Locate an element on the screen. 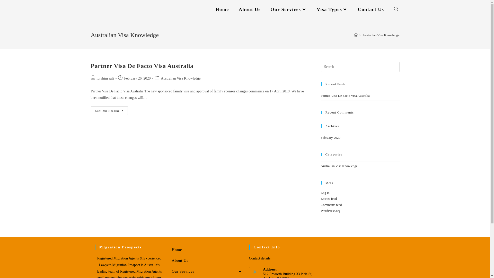 Image resolution: width=494 pixels, height=278 pixels. Partner Visa De Facto Visa Australia is located at coordinates (142, 66).